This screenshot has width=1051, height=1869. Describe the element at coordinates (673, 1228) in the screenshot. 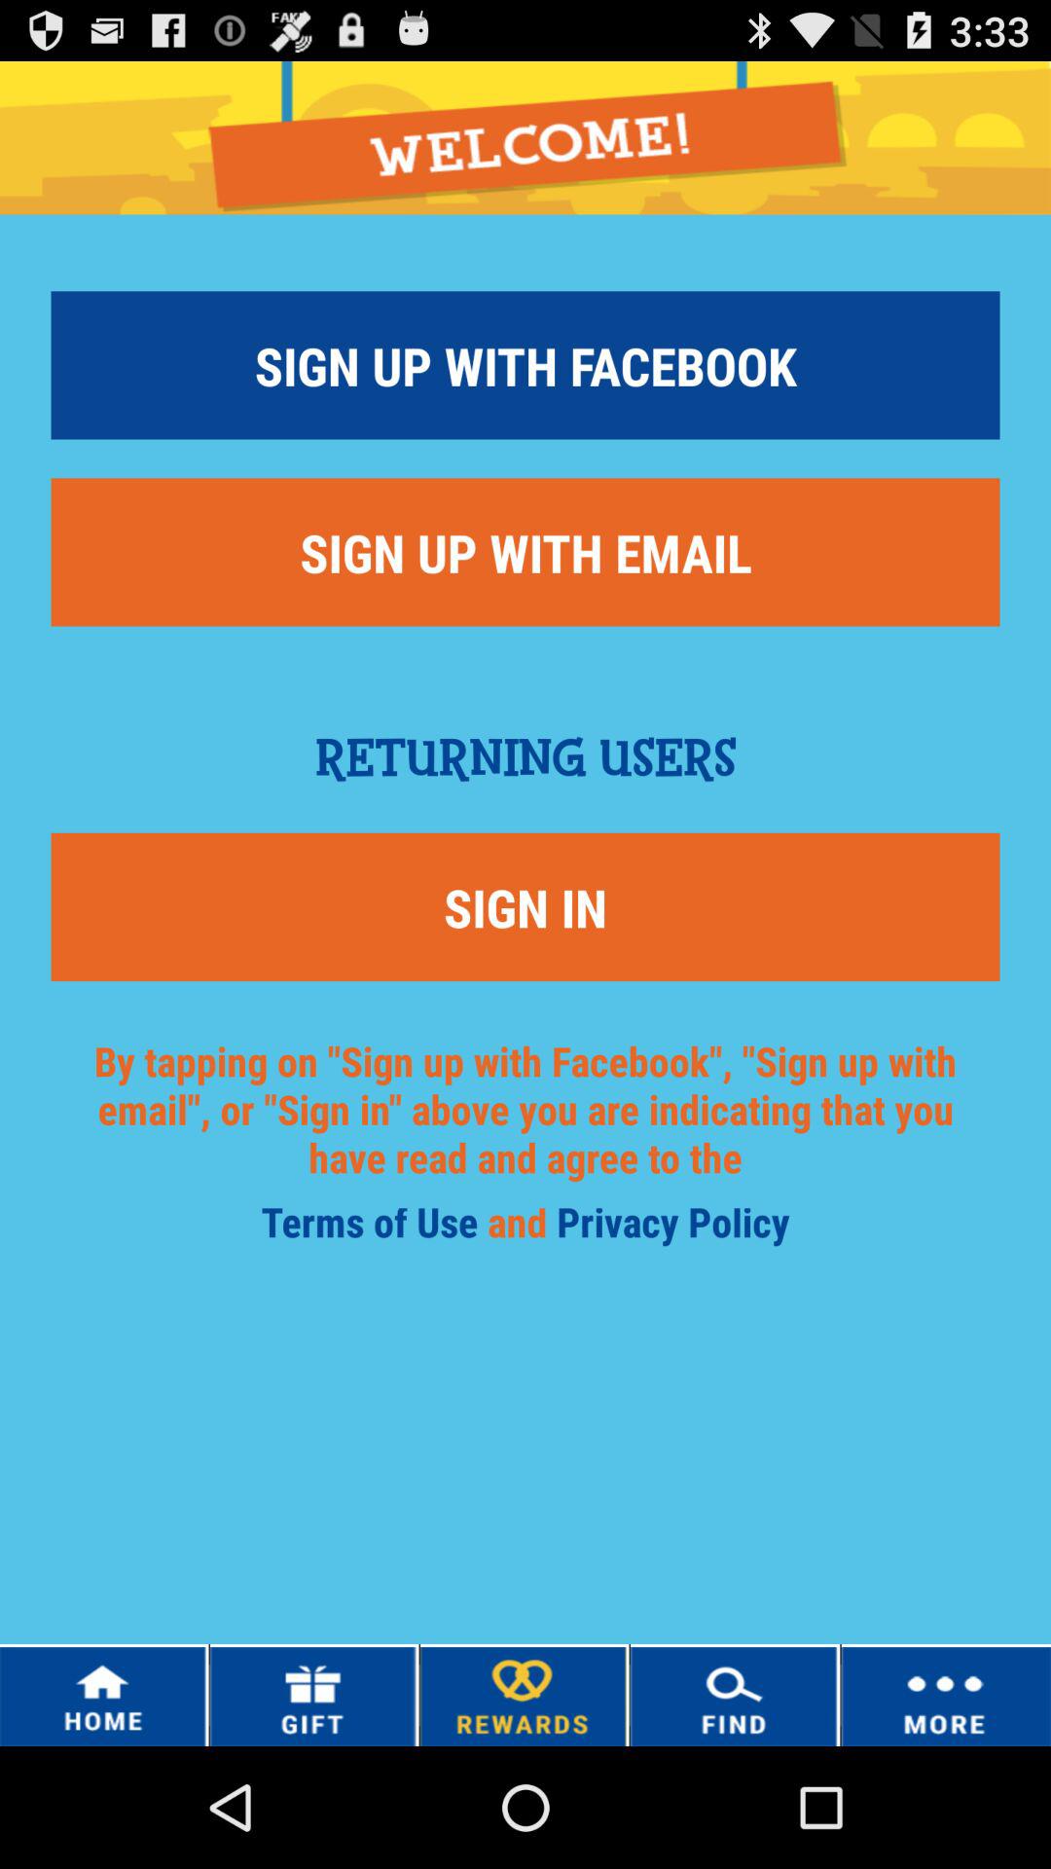

I see `turn off item to the right of and` at that location.